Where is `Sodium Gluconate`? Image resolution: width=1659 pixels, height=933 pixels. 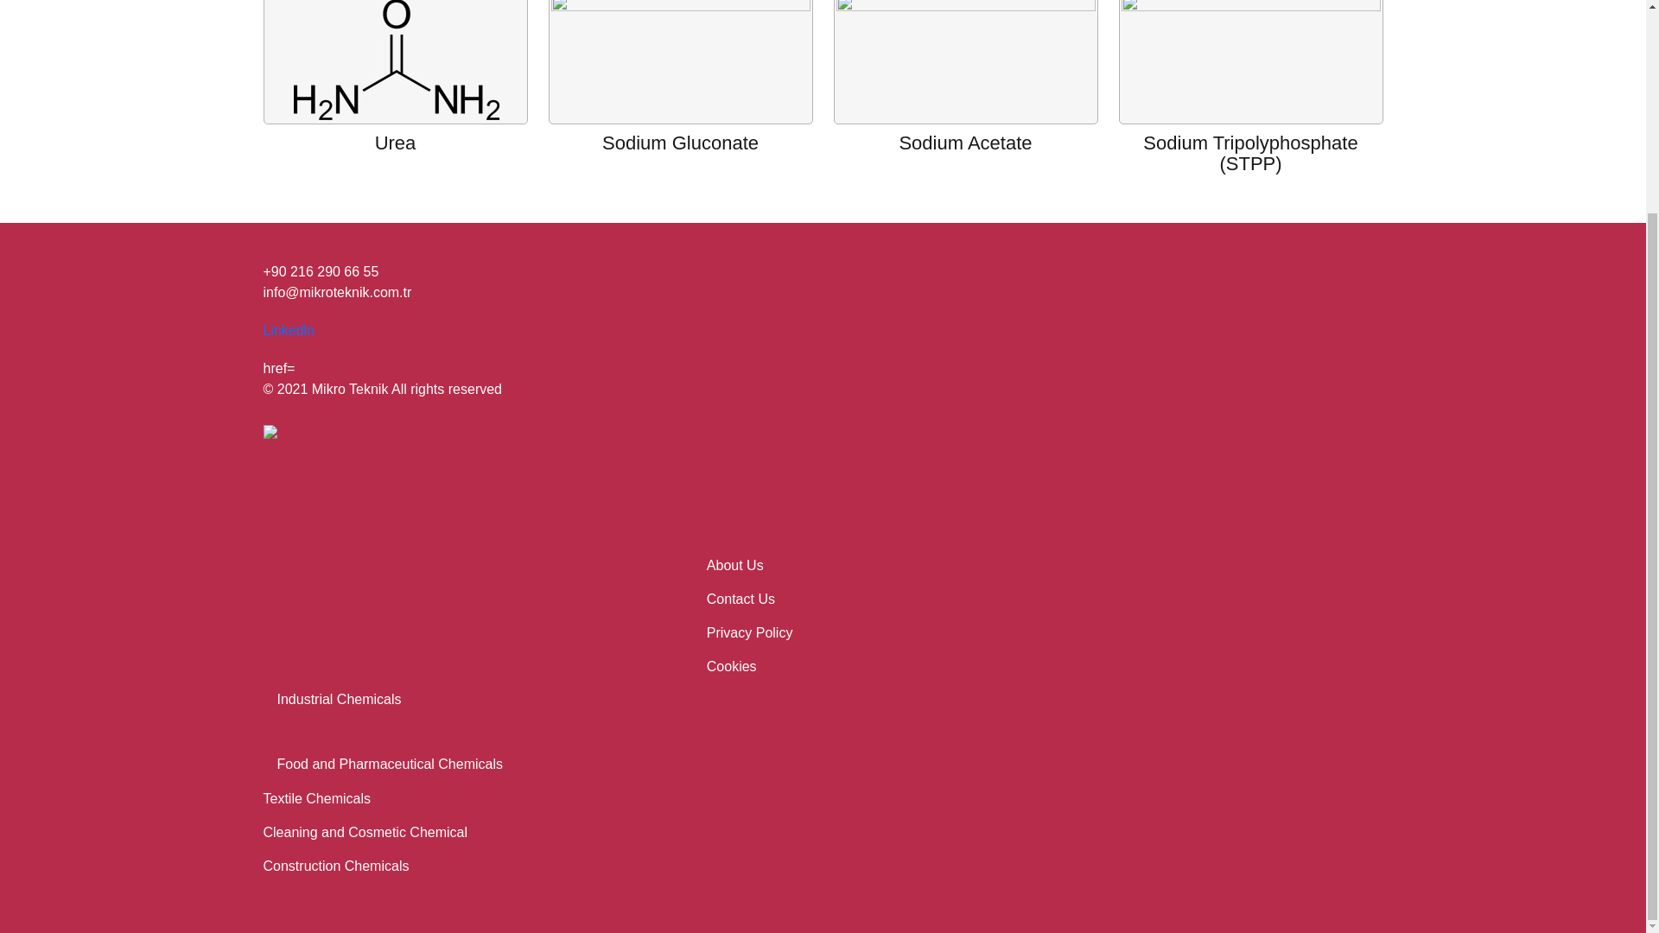 Sodium Gluconate is located at coordinates (681, 57).